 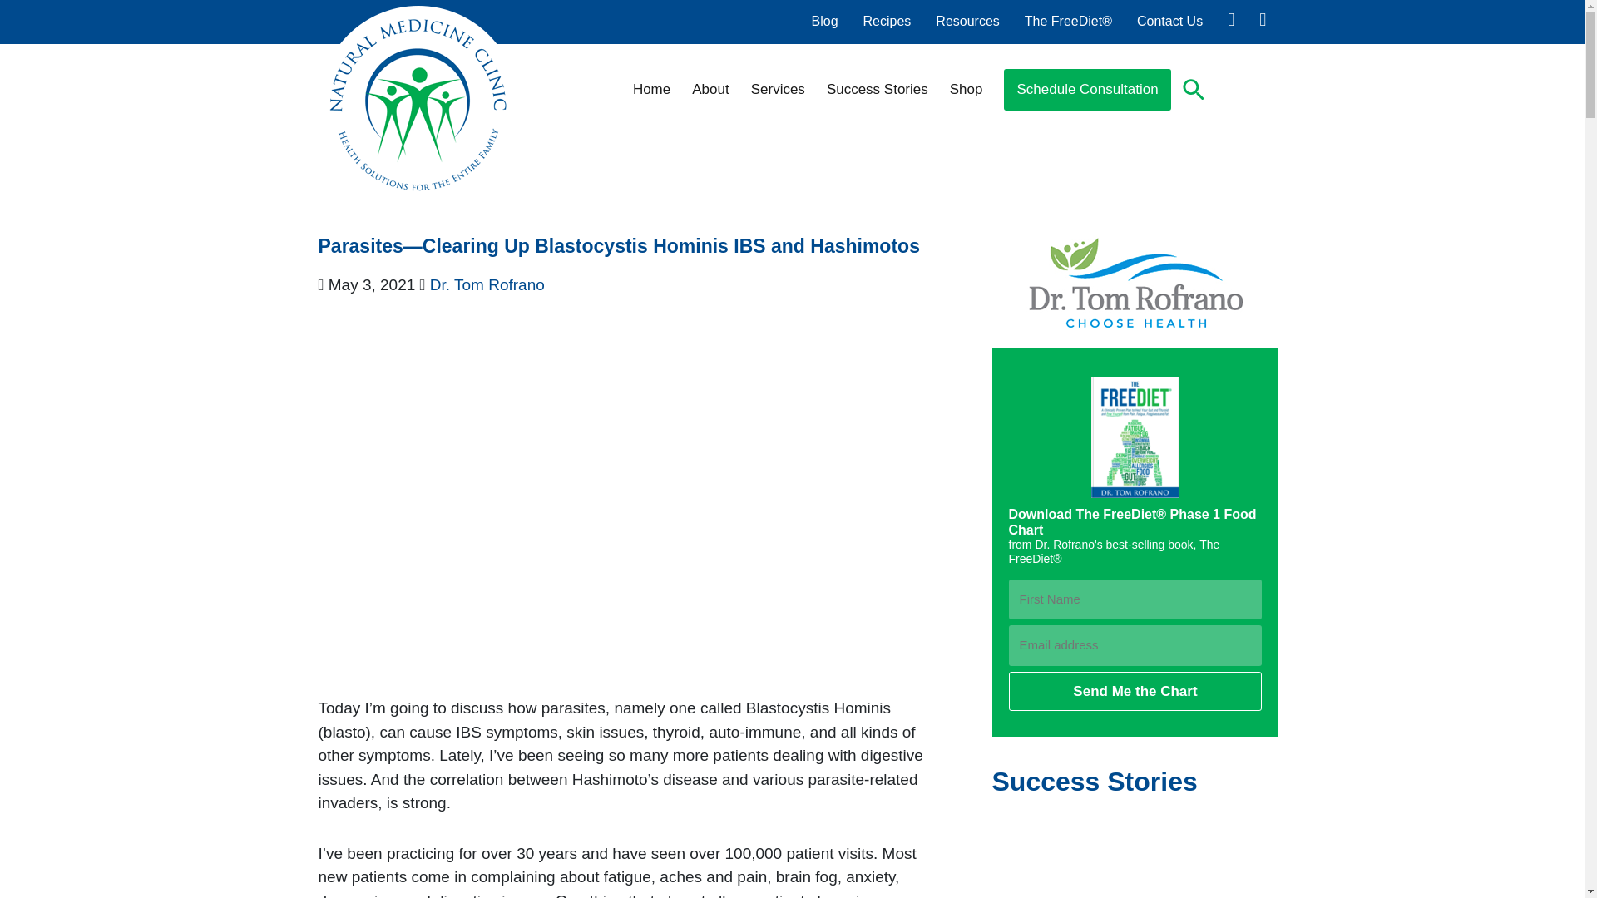 What do you see at coordinates (487, 284) in the screenshot?
I see `Posts by Dr. Tom Rofrano` at bounding box center [487, 284].